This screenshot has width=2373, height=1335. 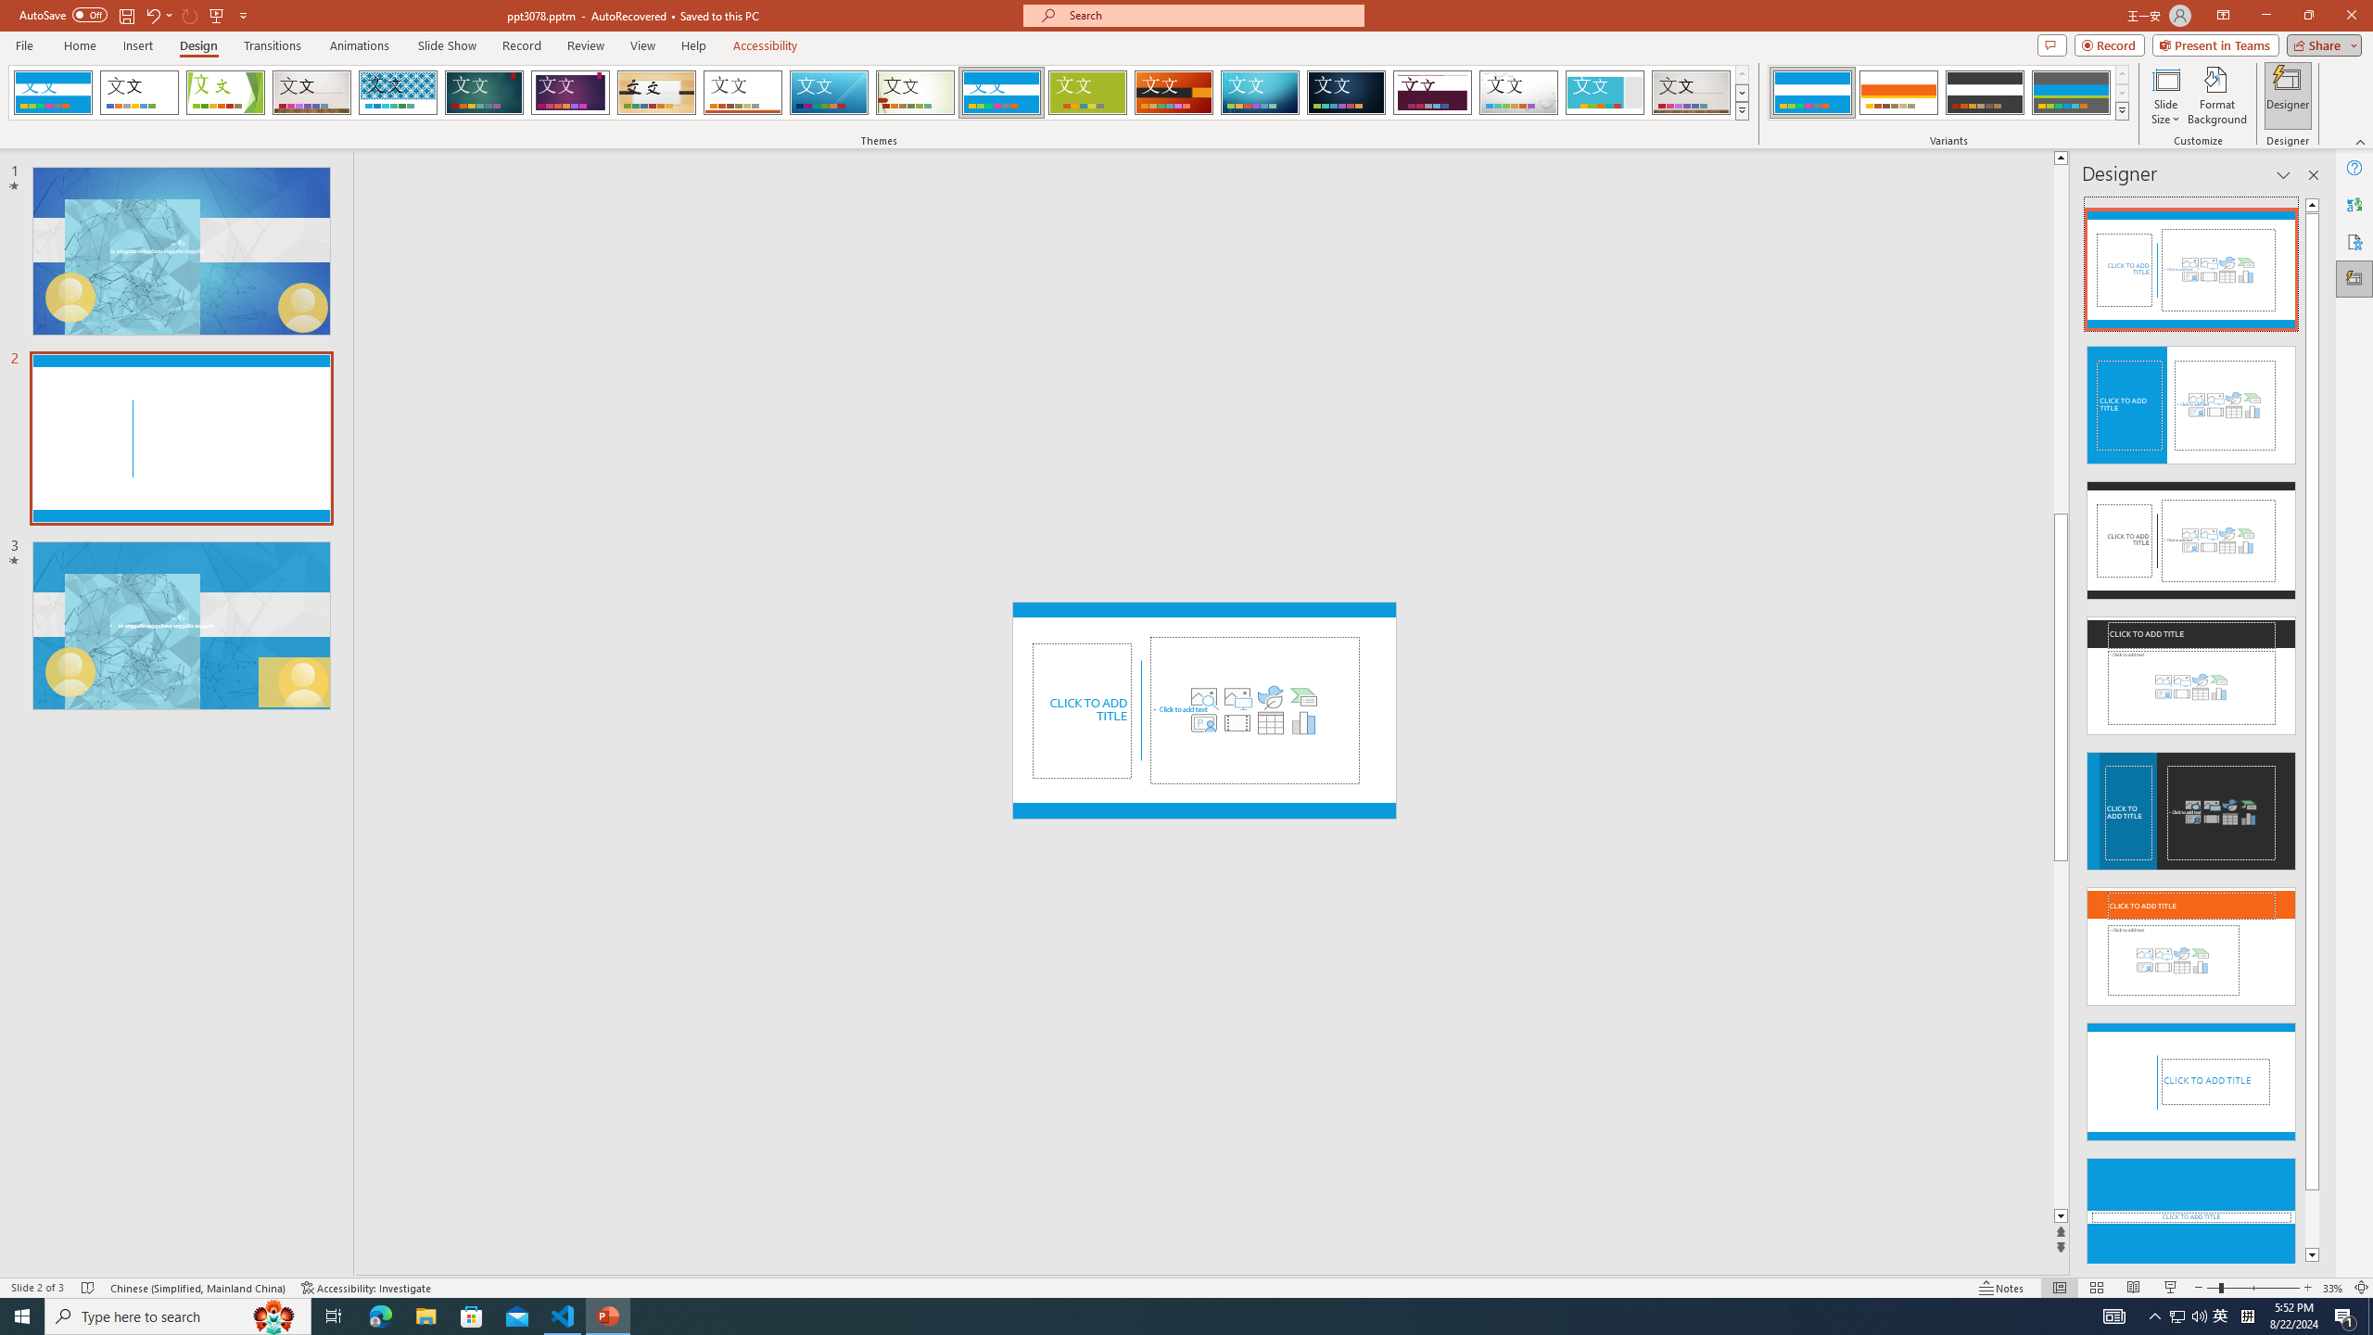 I want to click on Retrospect, so click(x=742, y=93).